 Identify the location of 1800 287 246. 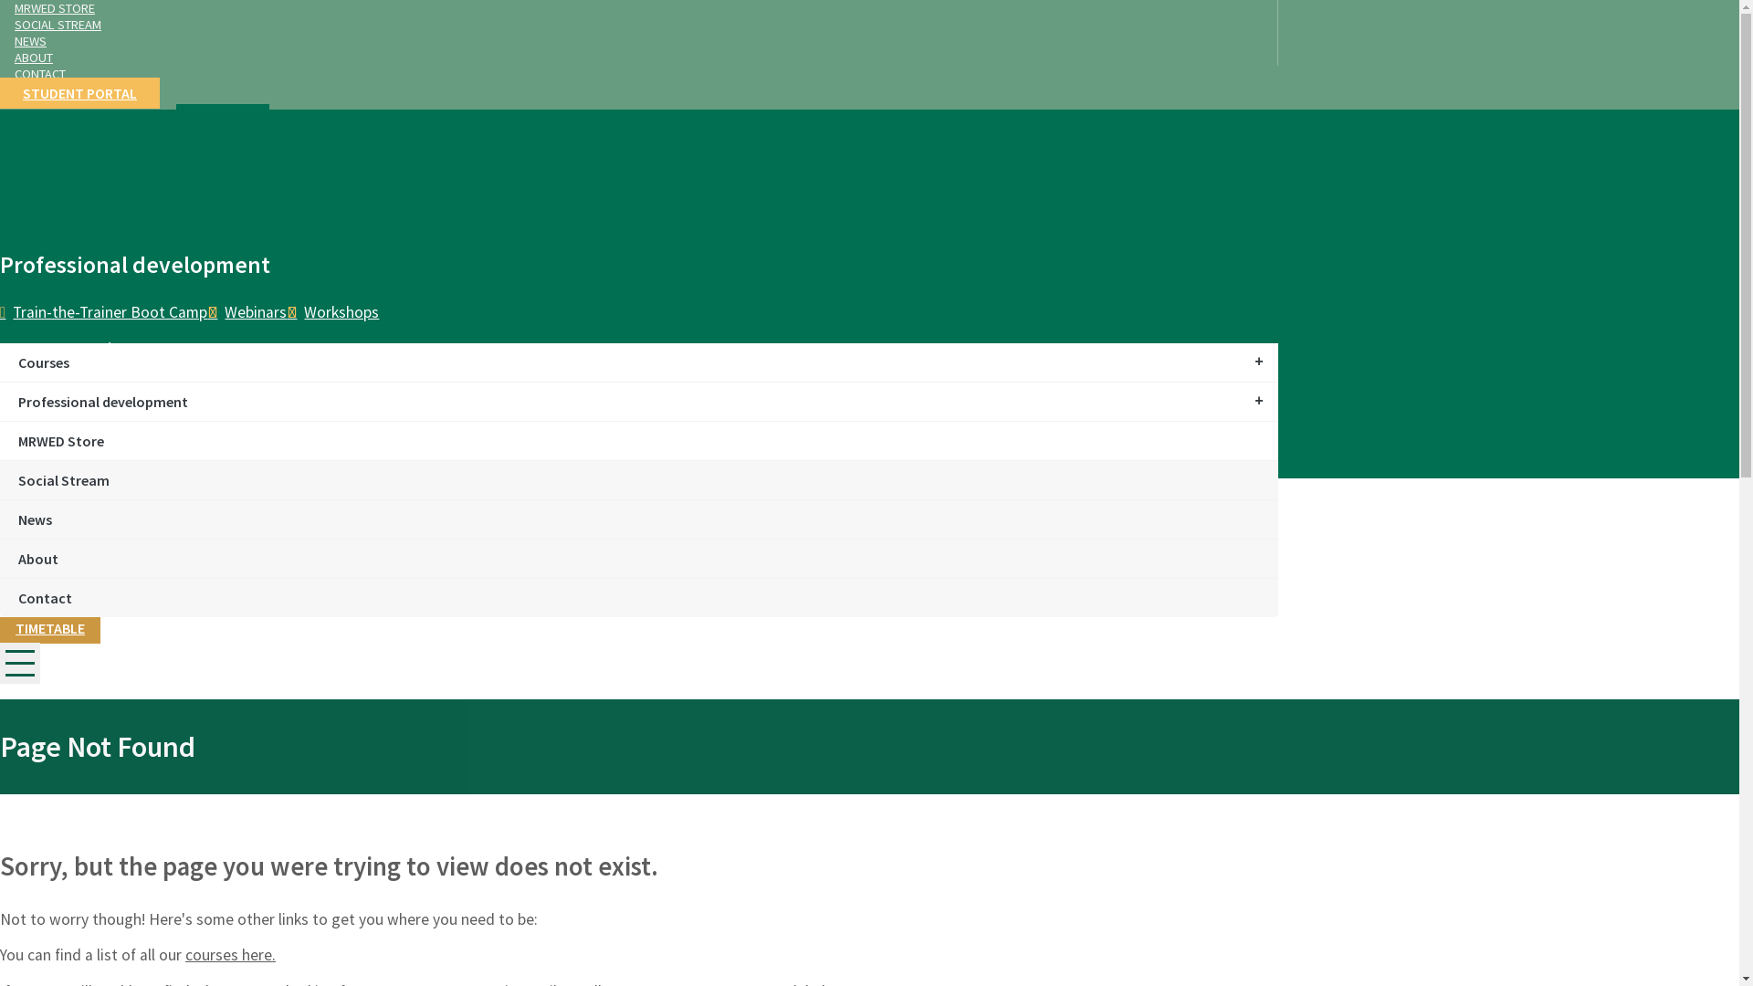
(235, 425).